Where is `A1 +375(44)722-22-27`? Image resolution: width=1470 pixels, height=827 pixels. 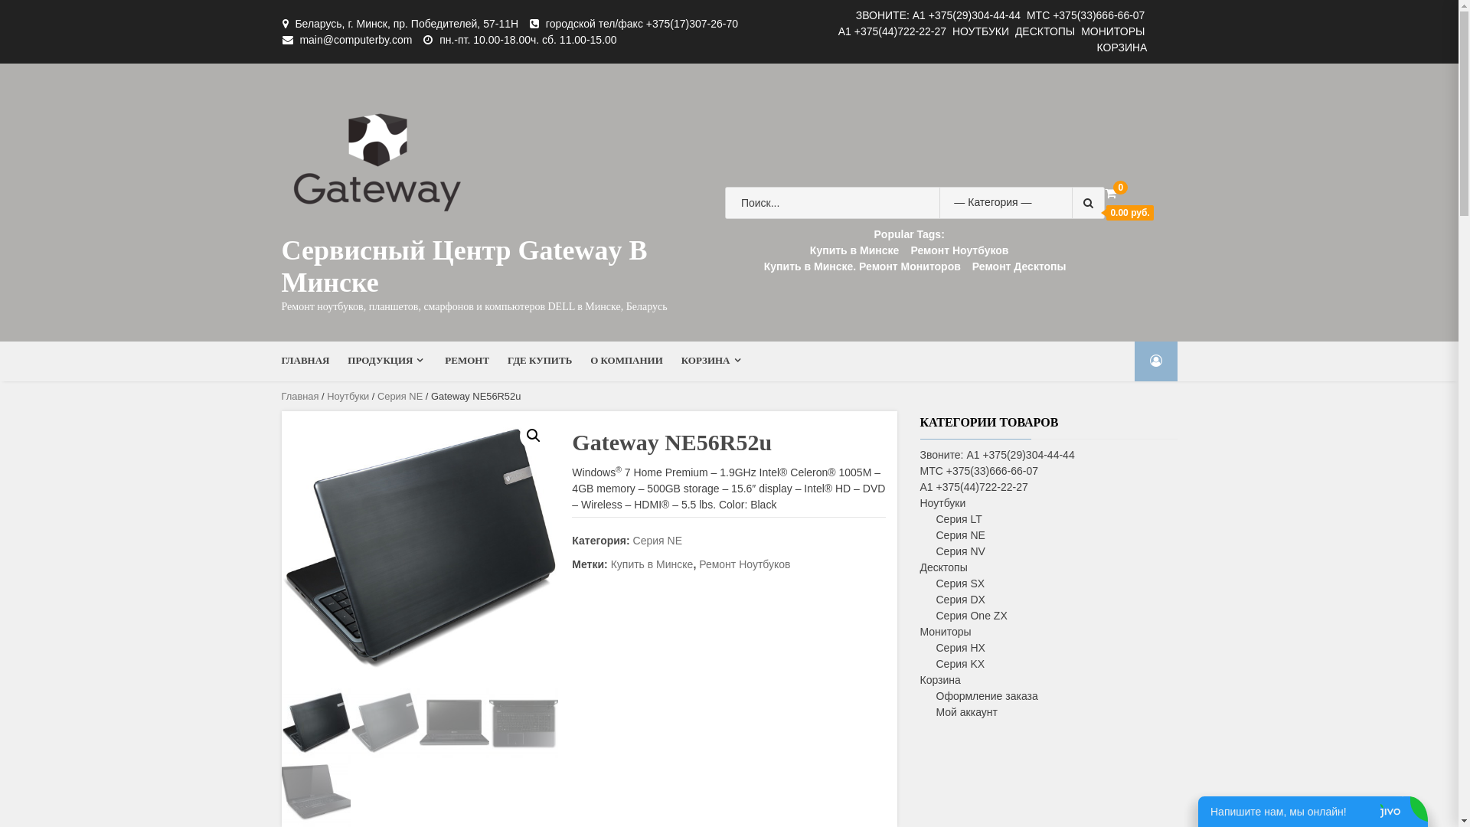
A1 +375(44)722-22-27 is located at coordinates (893, 31).